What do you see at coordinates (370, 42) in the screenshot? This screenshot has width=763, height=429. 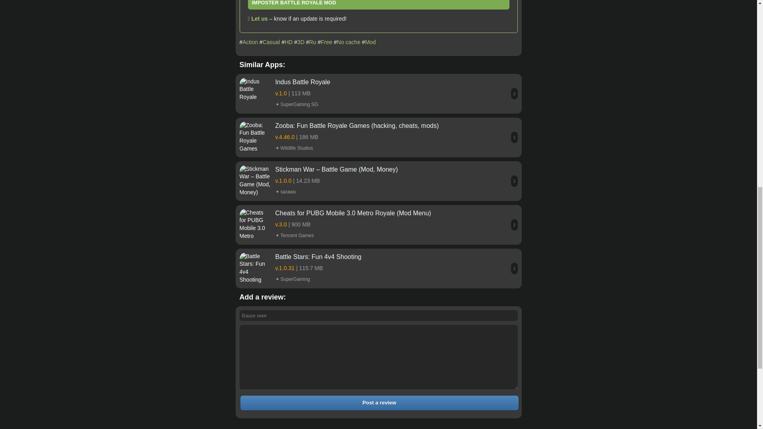 I see `Mod` at bounding box center [370, 42].